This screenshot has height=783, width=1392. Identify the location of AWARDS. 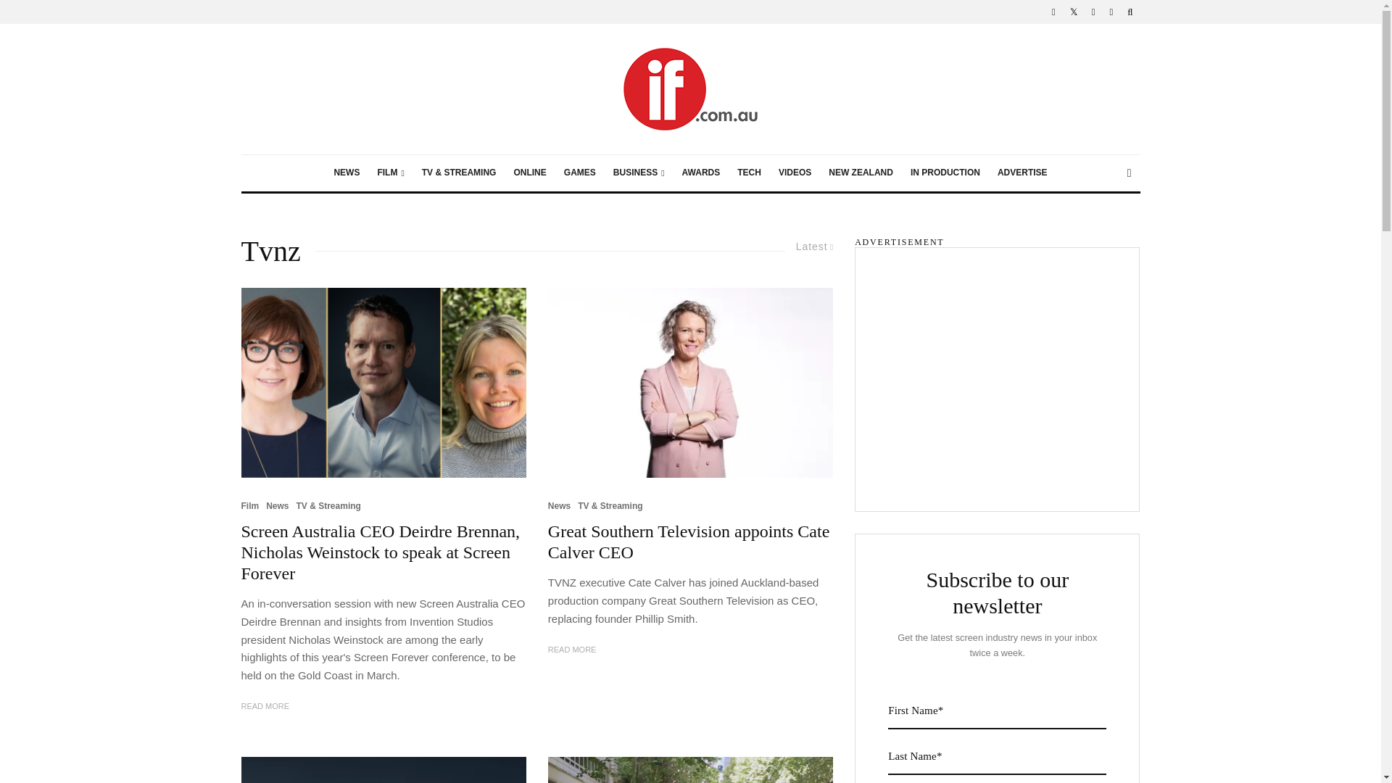
(702, 173).